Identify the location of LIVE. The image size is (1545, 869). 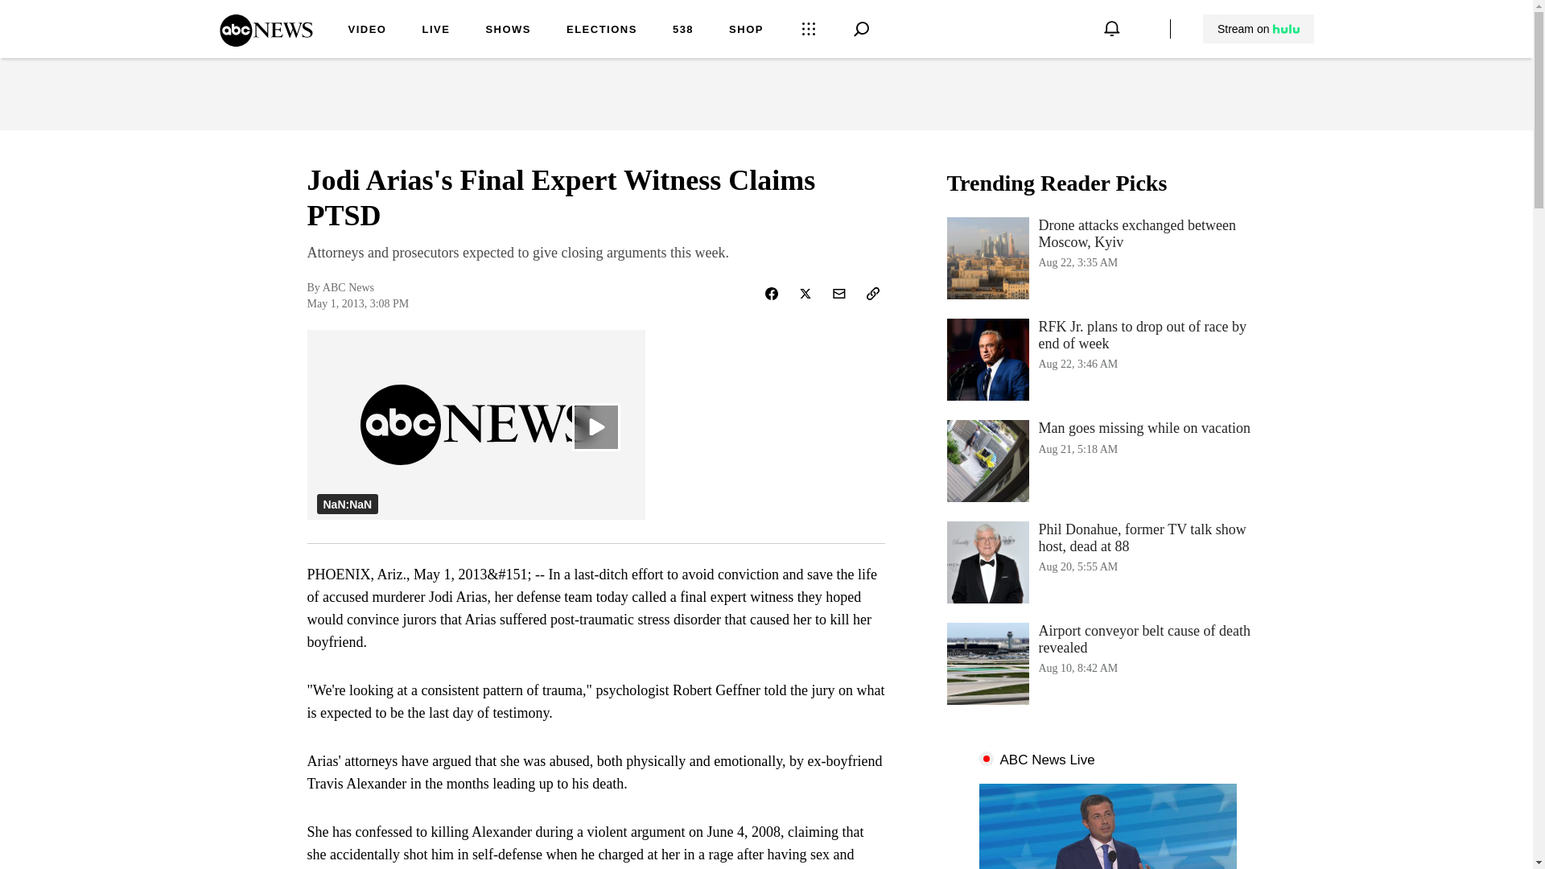
(1258, 29).